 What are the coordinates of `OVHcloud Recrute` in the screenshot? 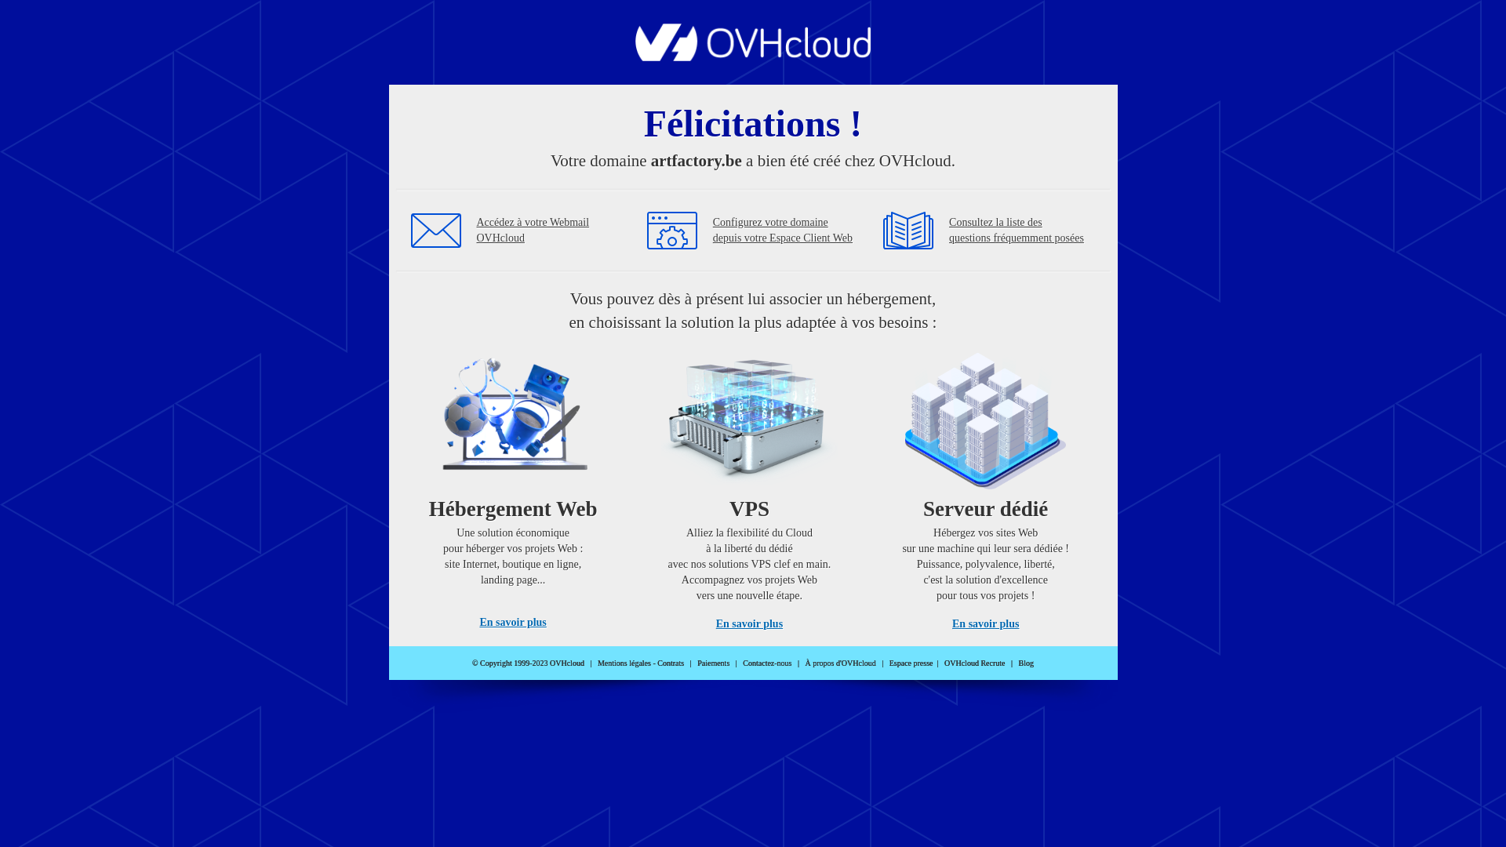 It's located at (974, 663).